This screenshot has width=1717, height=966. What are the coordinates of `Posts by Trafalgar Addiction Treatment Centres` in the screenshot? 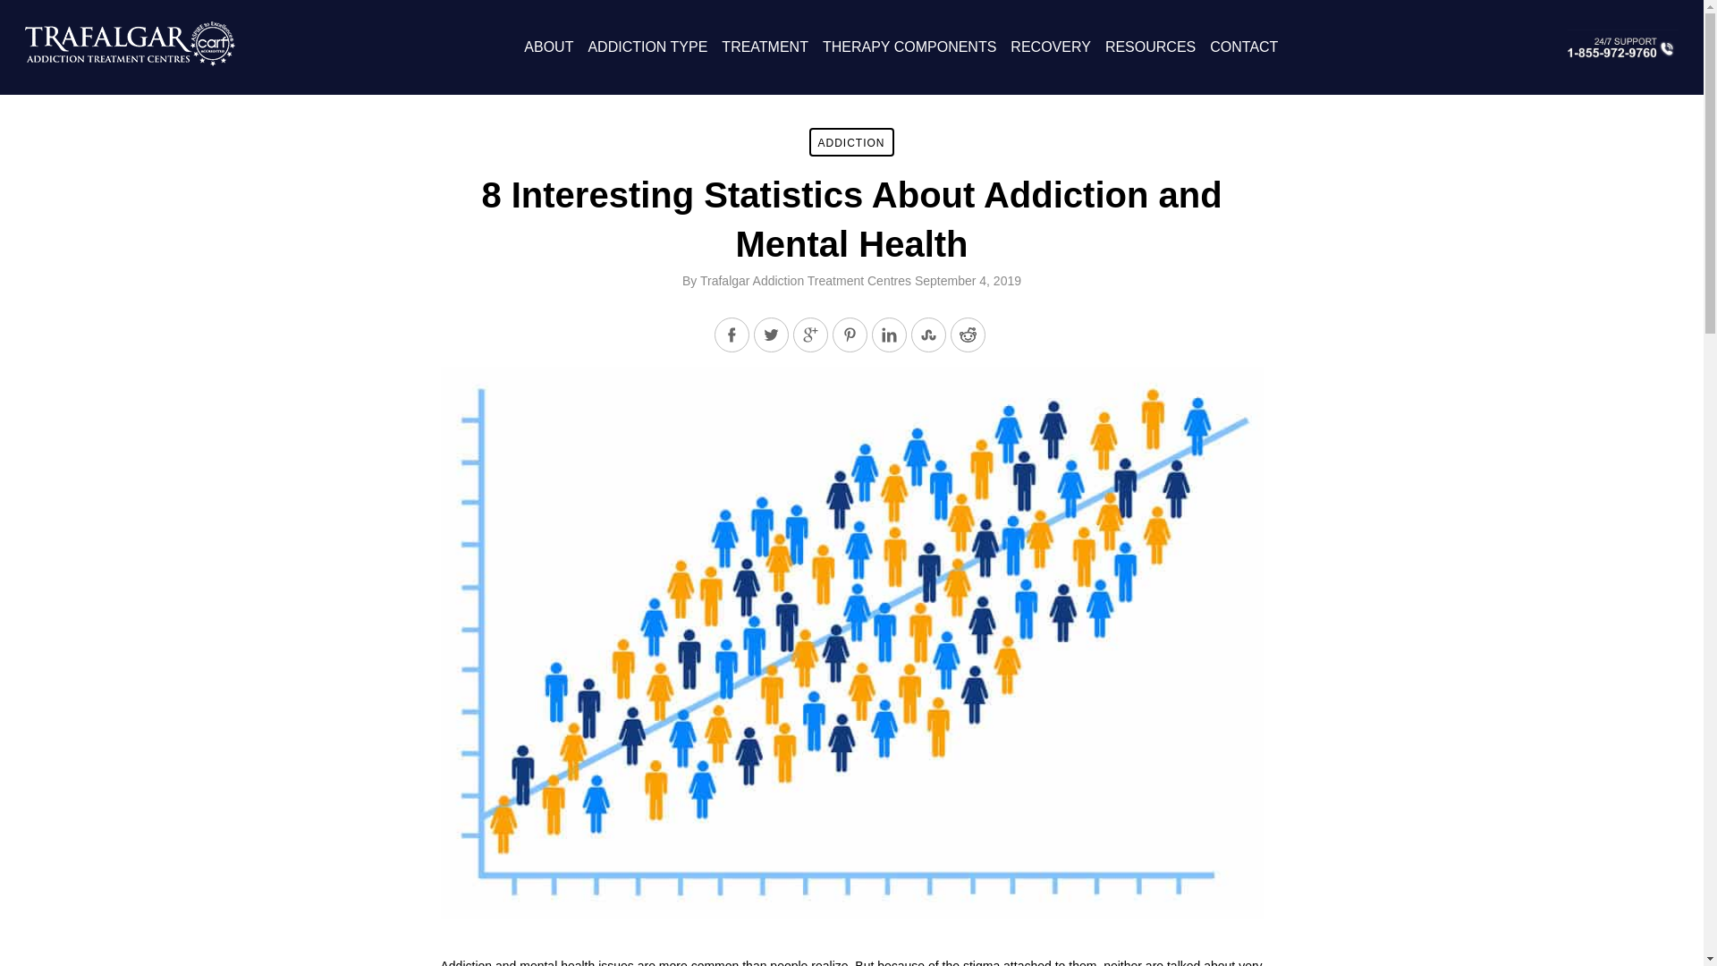 It's located at (806, 280).